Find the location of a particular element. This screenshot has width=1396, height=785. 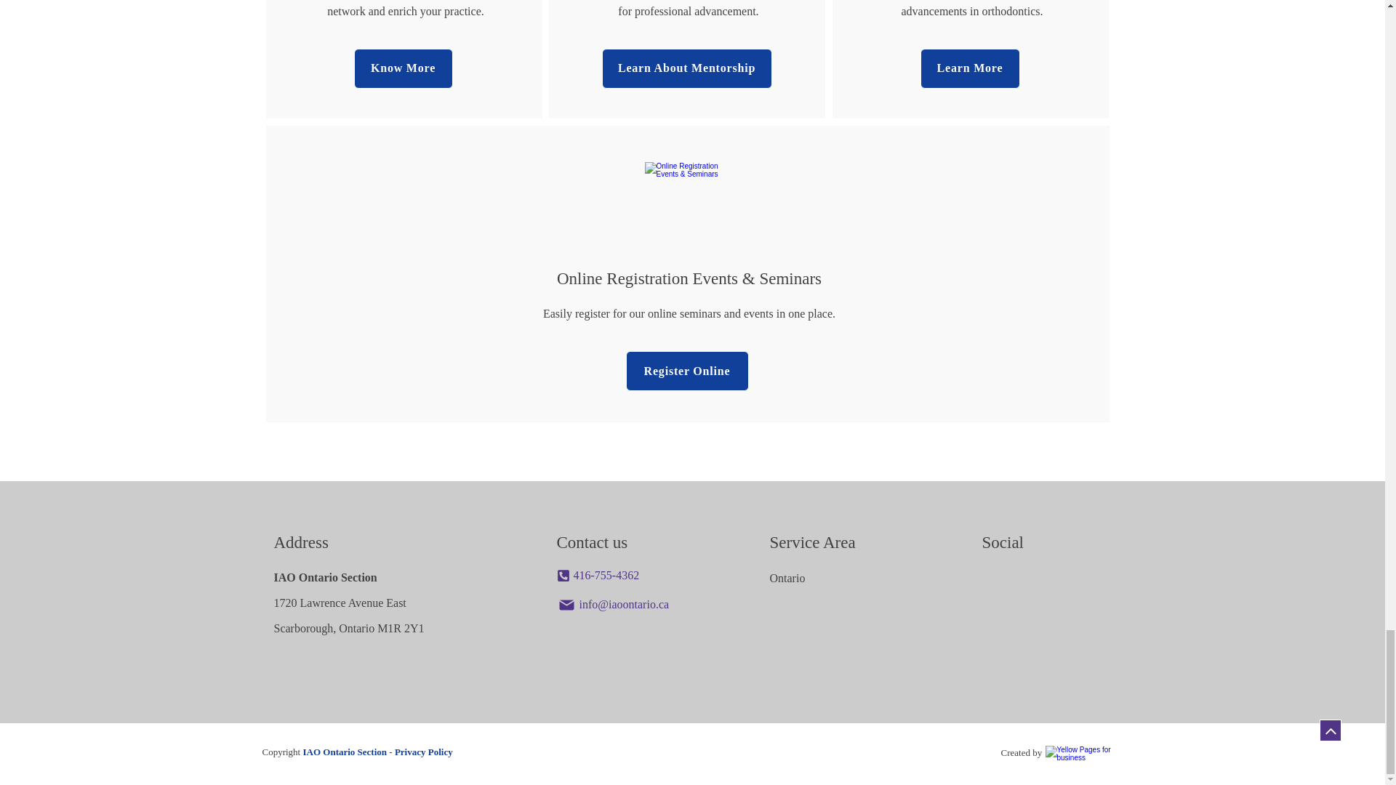

Learn About Mentorship is located at coordinates (686, 68).